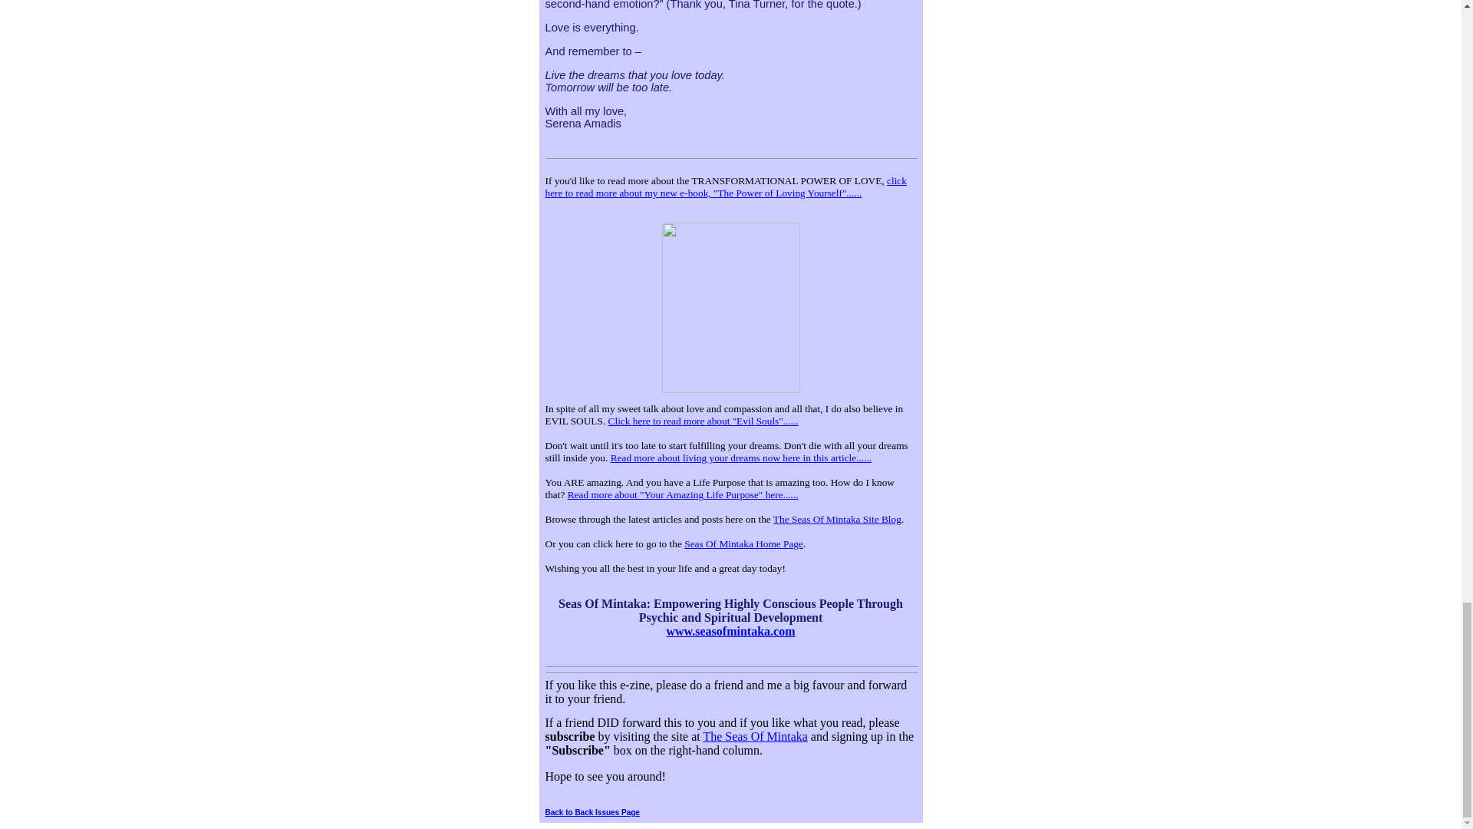  I want to click on Read more about "Your Amazing Life Purpose" here......, so click(683, 494).